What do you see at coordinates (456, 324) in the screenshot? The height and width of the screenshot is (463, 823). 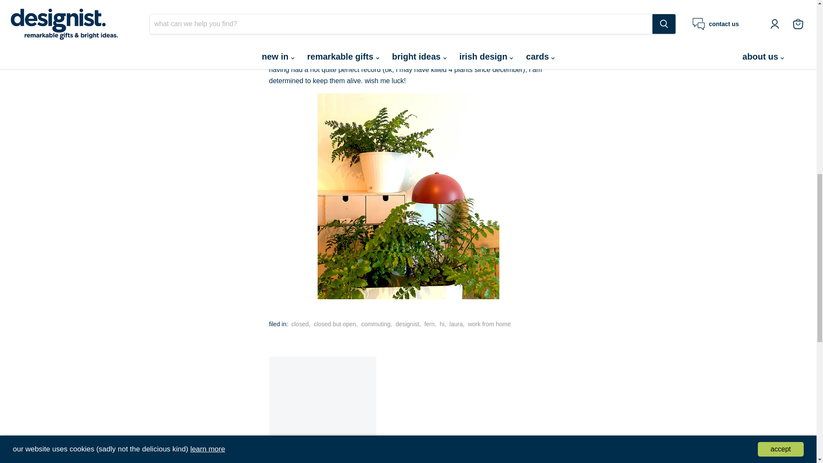 I see `Show articles tagged laura` at bounding box center [456, 324].